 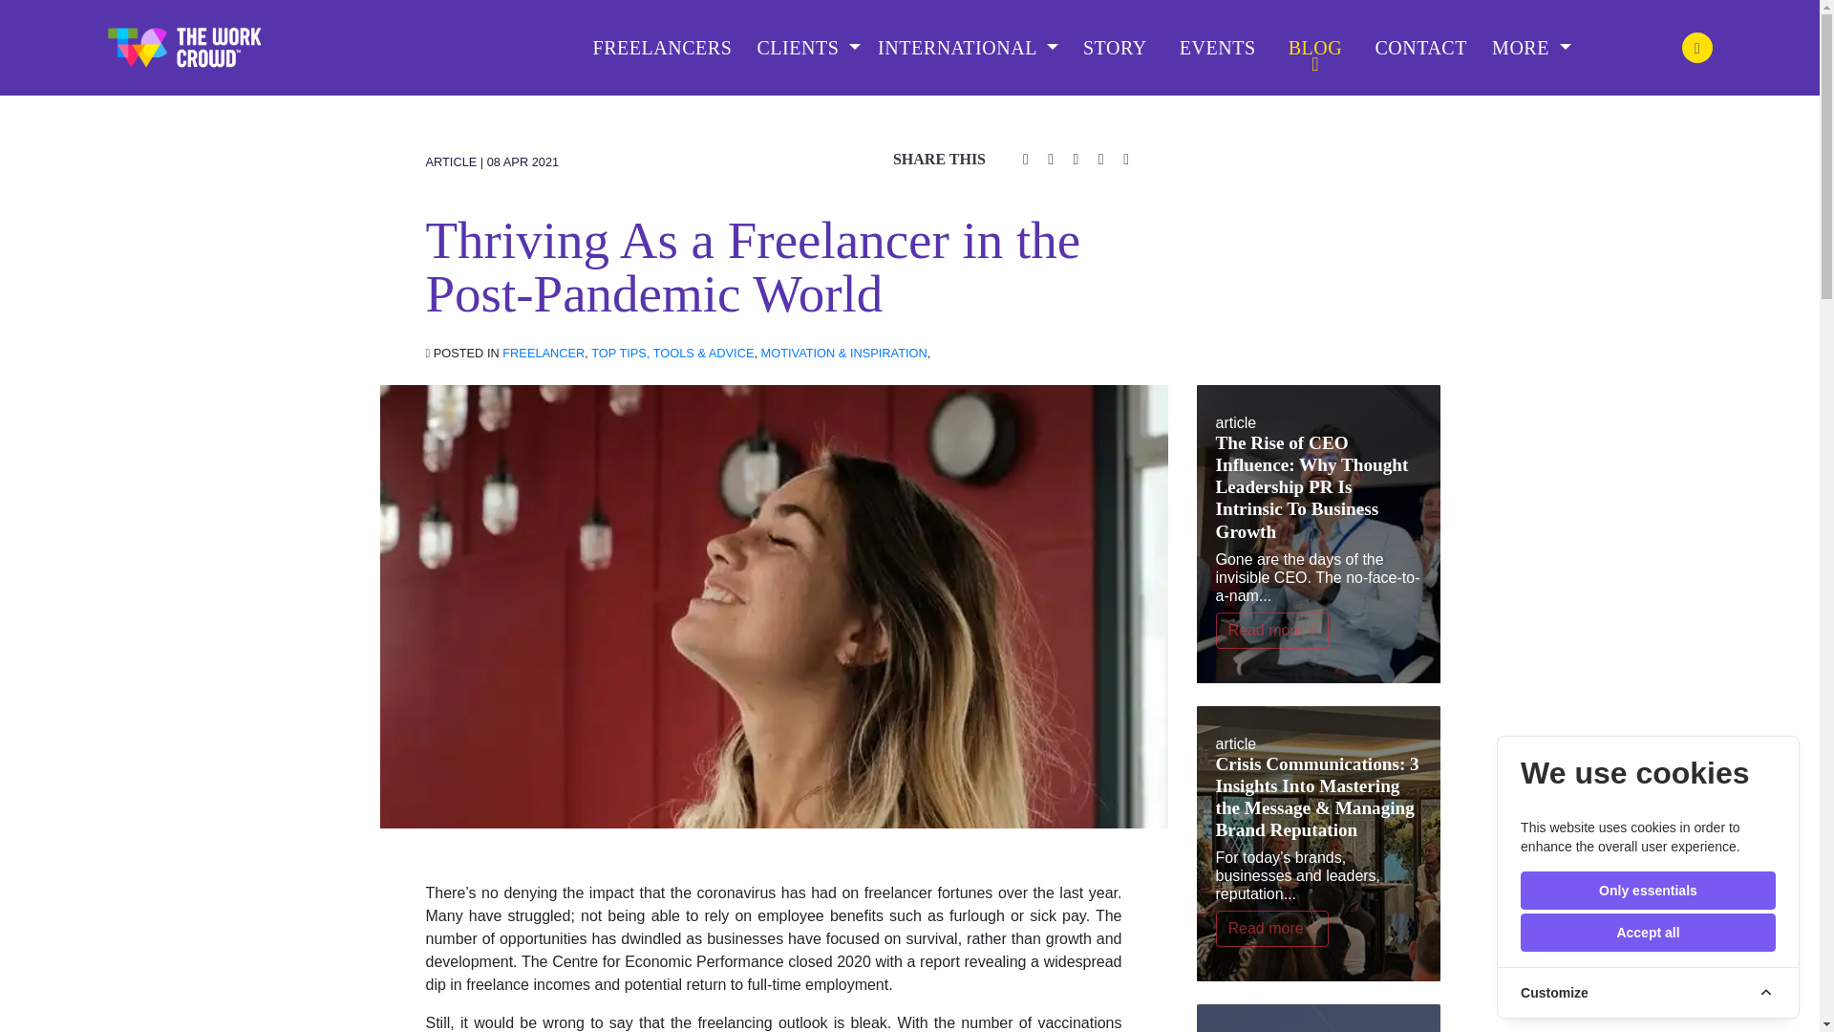 What do you see at coordinates (968, 47) in the screenshot?
I see `INTERNATIONAL` at bounding box center [968, 47].